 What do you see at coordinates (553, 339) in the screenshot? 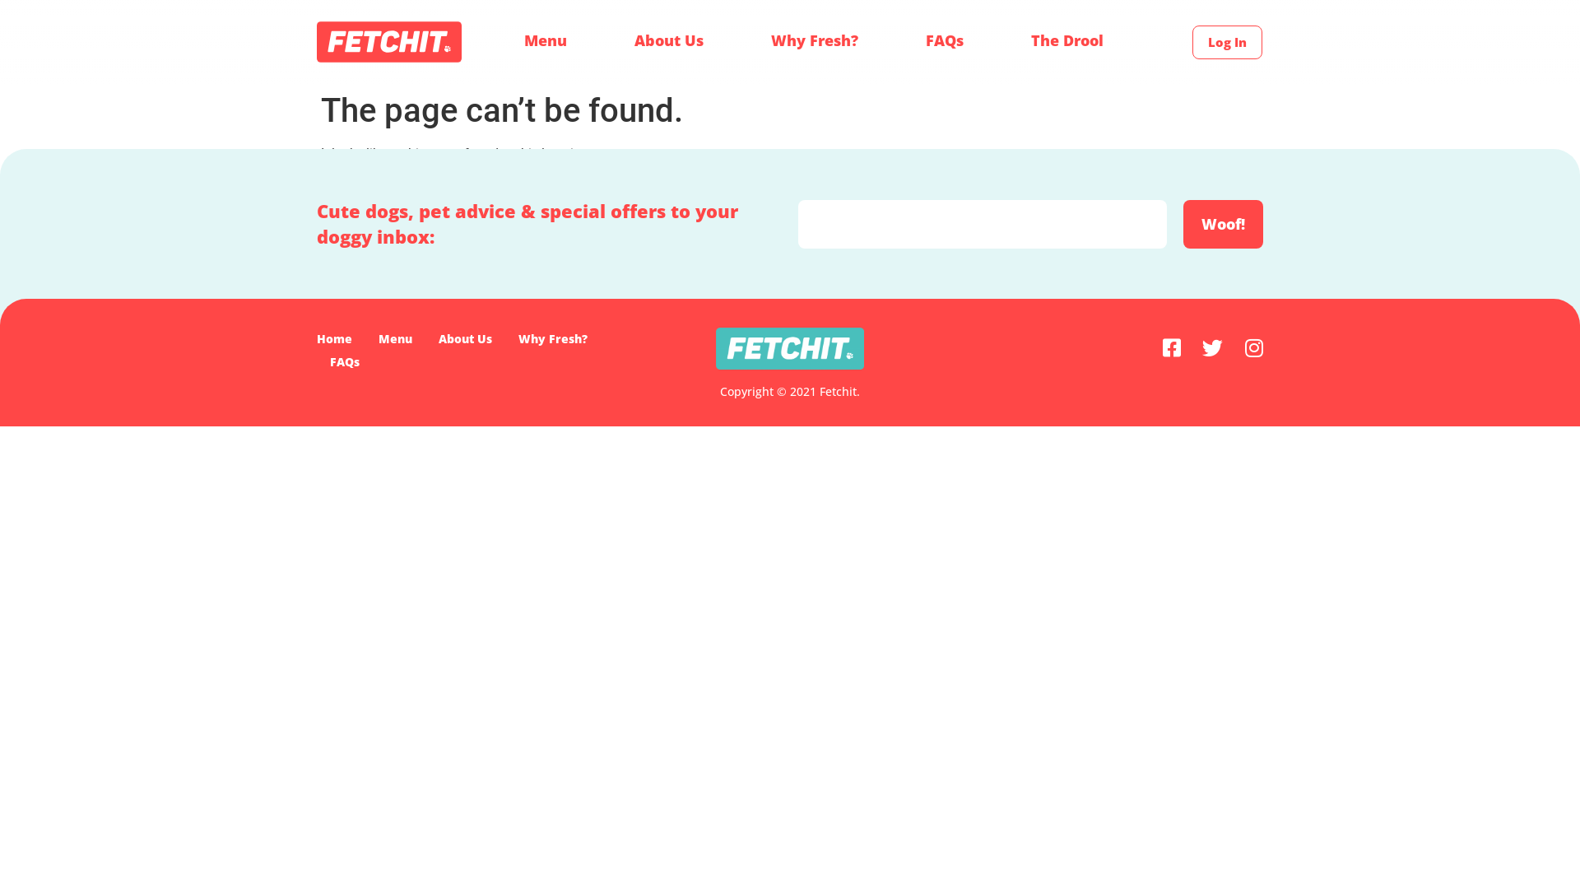
I see `Why Fresh?` at bounding box center [553, 339].